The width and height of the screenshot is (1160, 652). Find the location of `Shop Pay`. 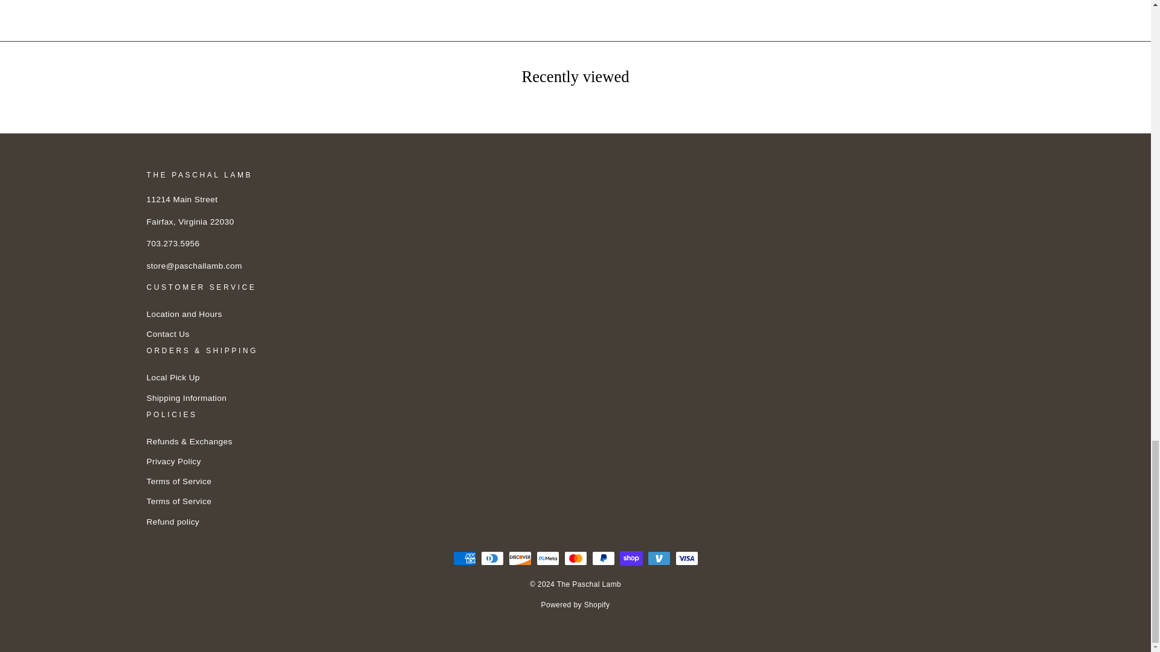

Shop Pay is located at coordinates (631, 558).